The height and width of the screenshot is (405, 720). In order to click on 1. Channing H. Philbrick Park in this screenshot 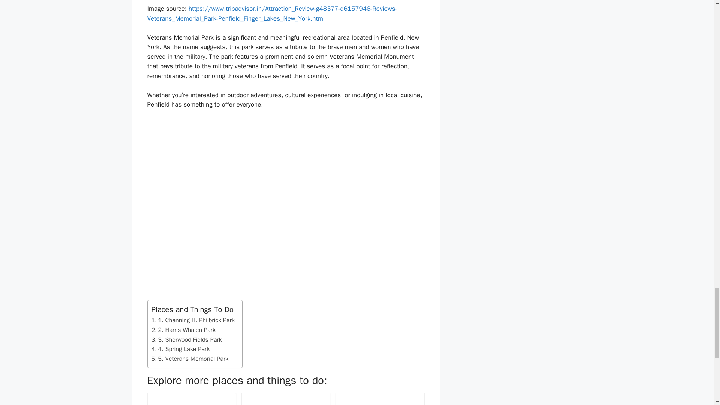, I will do `click(193, 320)`.